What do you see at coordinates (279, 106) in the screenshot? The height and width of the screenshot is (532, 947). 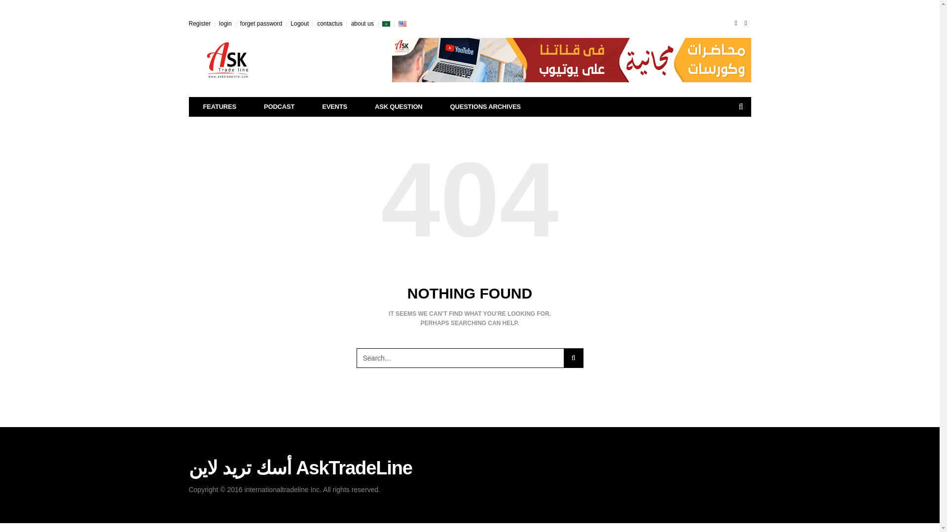 I see `PODCAST` at bounding box center [279, 106].